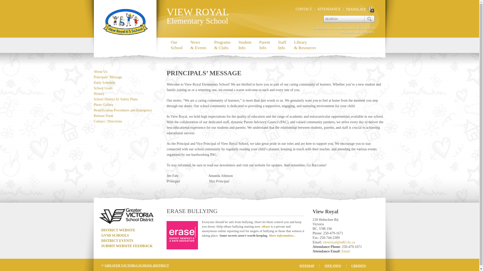  Describe the element at coordinates (329, 9) in the screenshot. I see `ATTENDANCE` at that location.